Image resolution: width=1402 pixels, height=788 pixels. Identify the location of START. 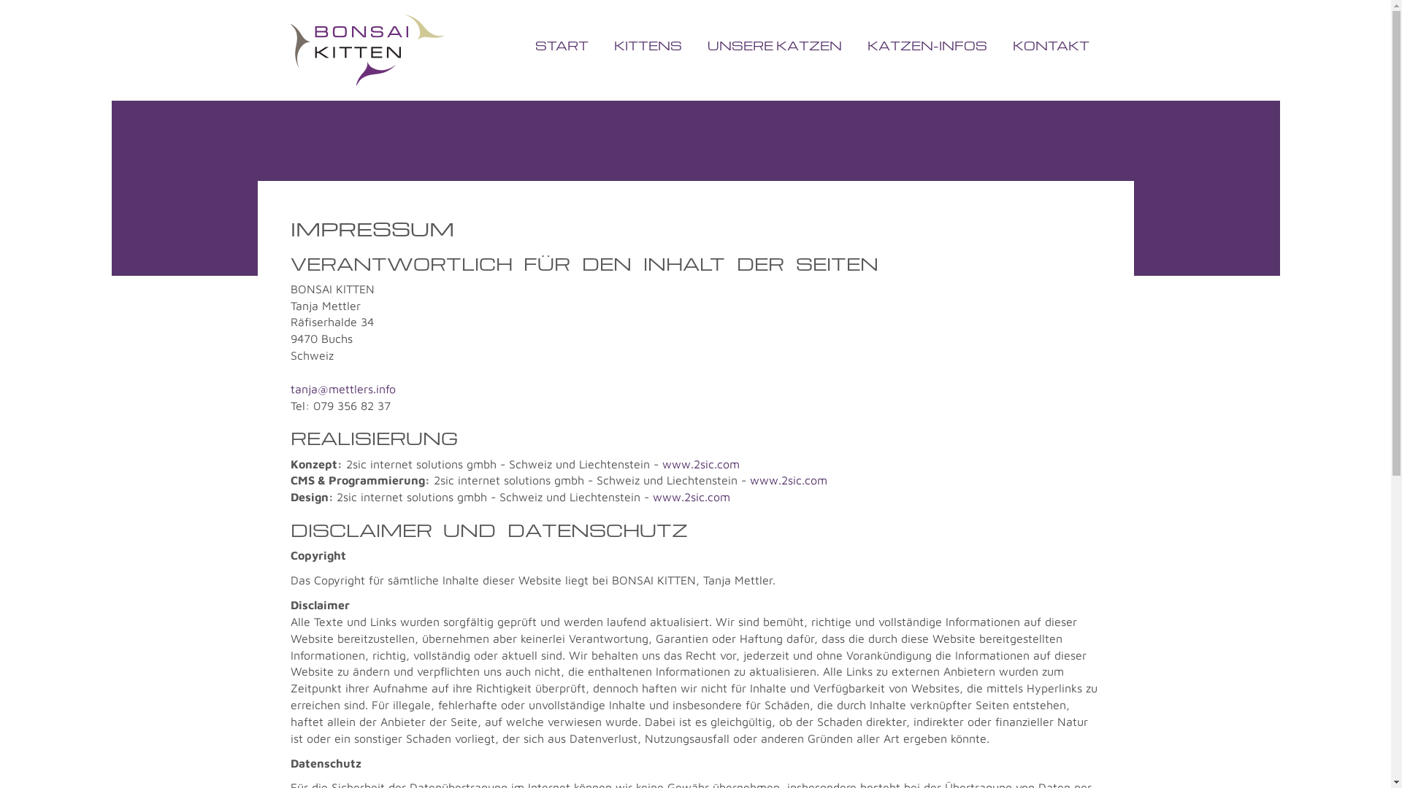
(562, 46).